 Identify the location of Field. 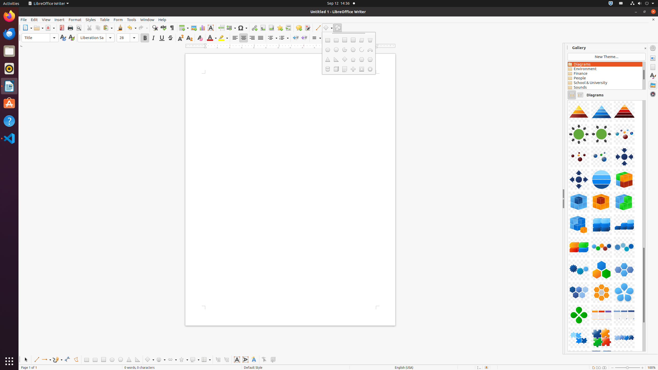
(231, 28).